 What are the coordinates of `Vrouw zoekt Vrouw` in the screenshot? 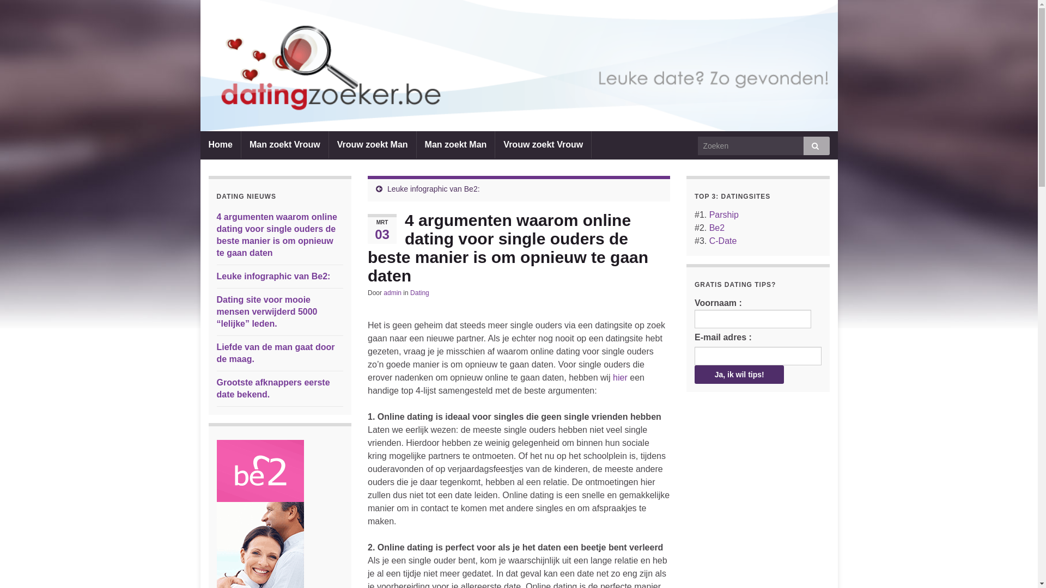 It's located at (543, 145).